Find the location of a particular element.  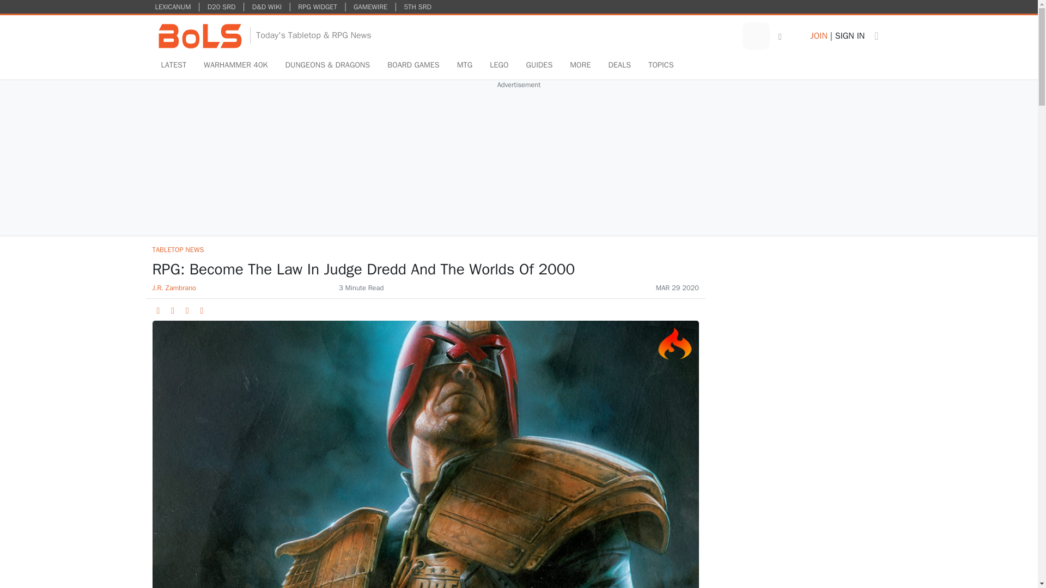

Warhammer 40k is located at coordinates (235, 65).